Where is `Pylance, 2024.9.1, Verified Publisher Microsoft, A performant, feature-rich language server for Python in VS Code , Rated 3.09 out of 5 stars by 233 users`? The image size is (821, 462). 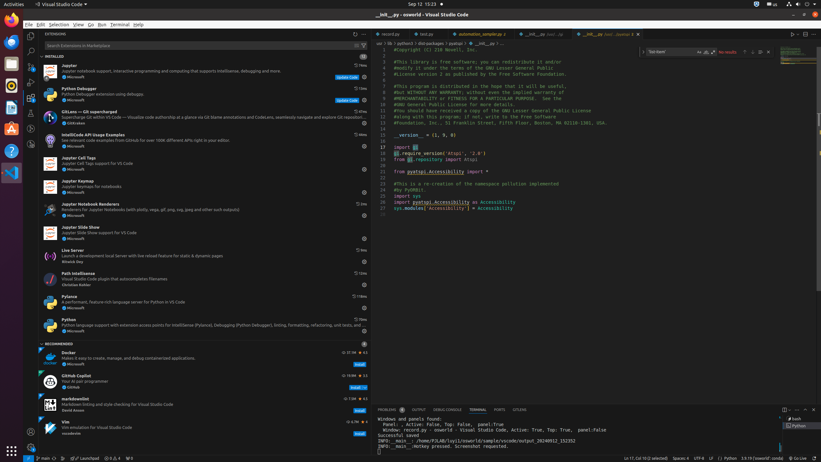 Pylance, 2024.9.1, Verified Publisher Microsoft, A performant, feature-rich language server for Python in VS Code , Rated 3.09 out of 5 stars by 233 users is located at coordinates (205, 303).